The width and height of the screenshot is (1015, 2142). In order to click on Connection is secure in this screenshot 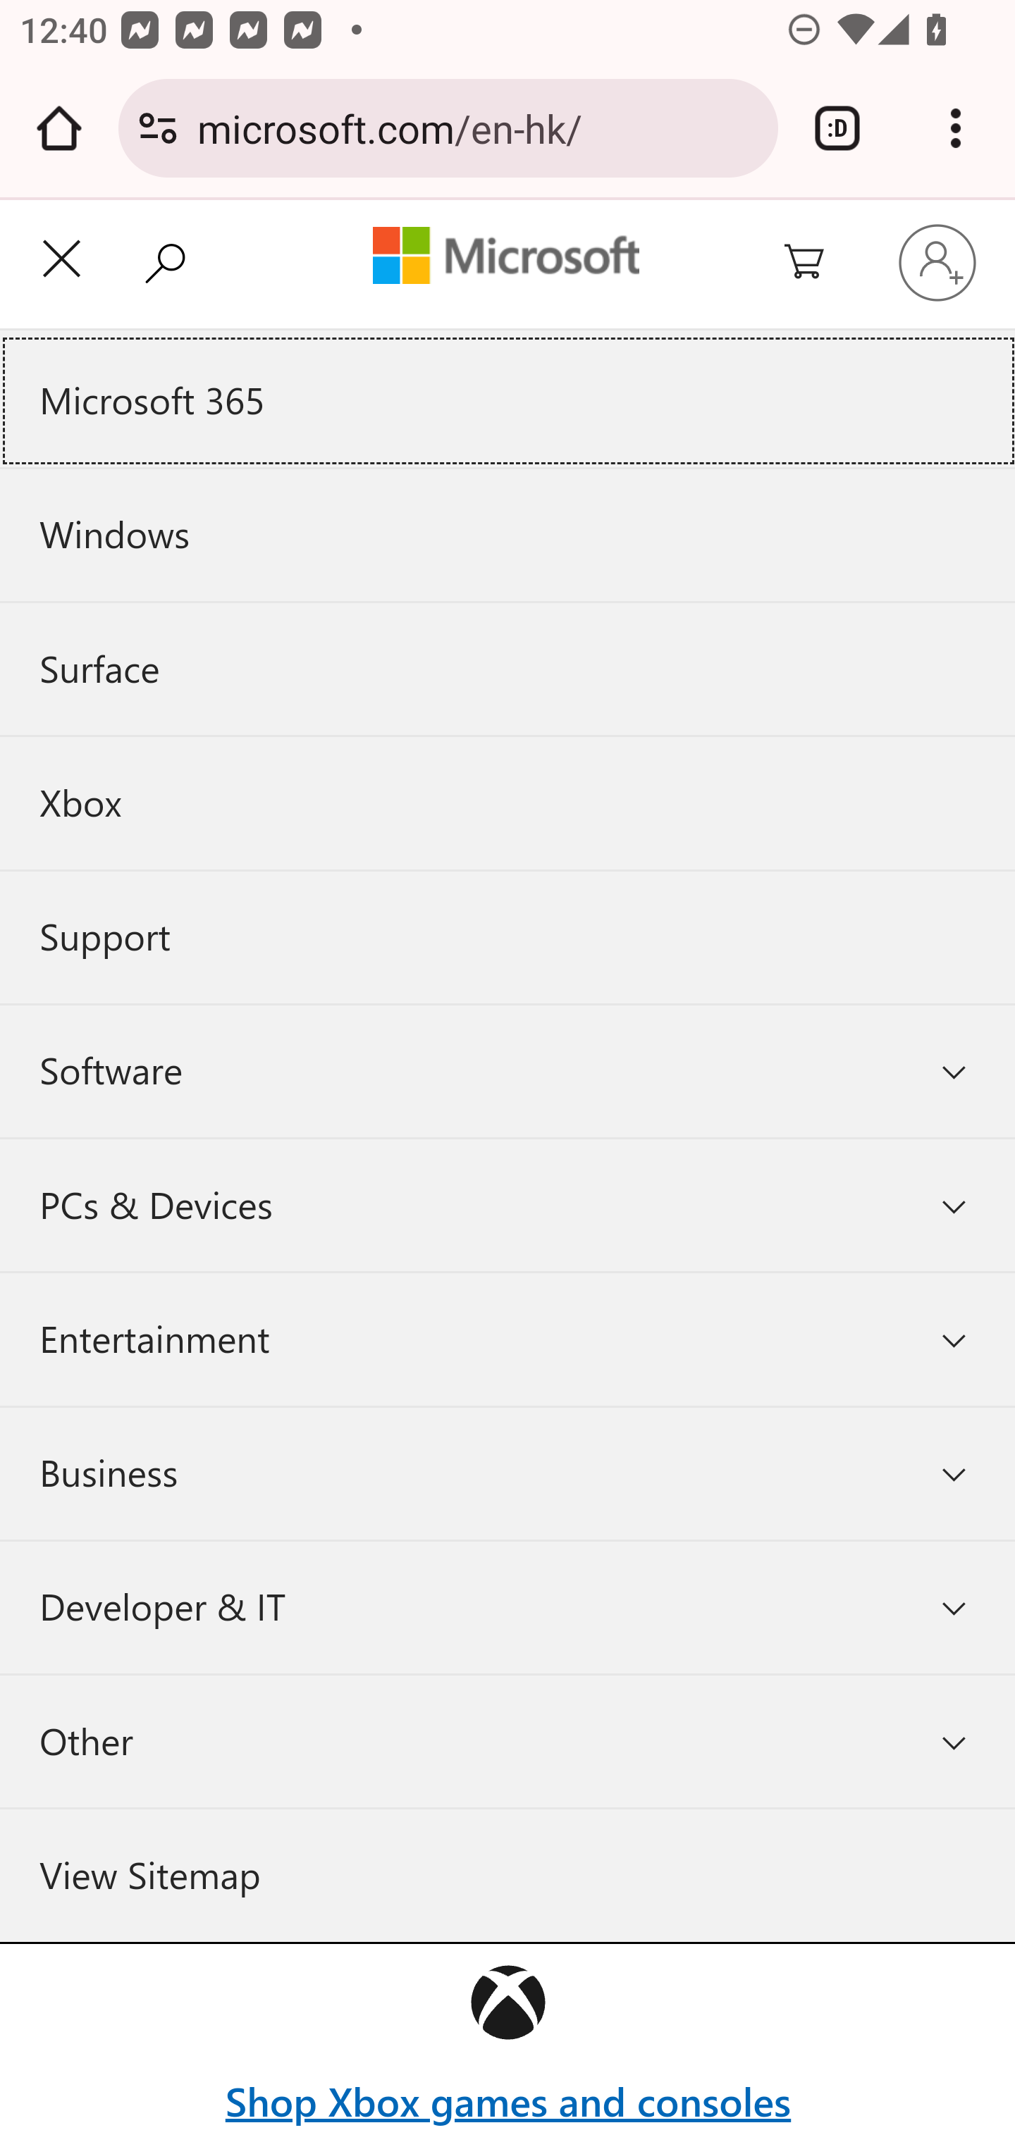, I will do `click(158, 128)`.